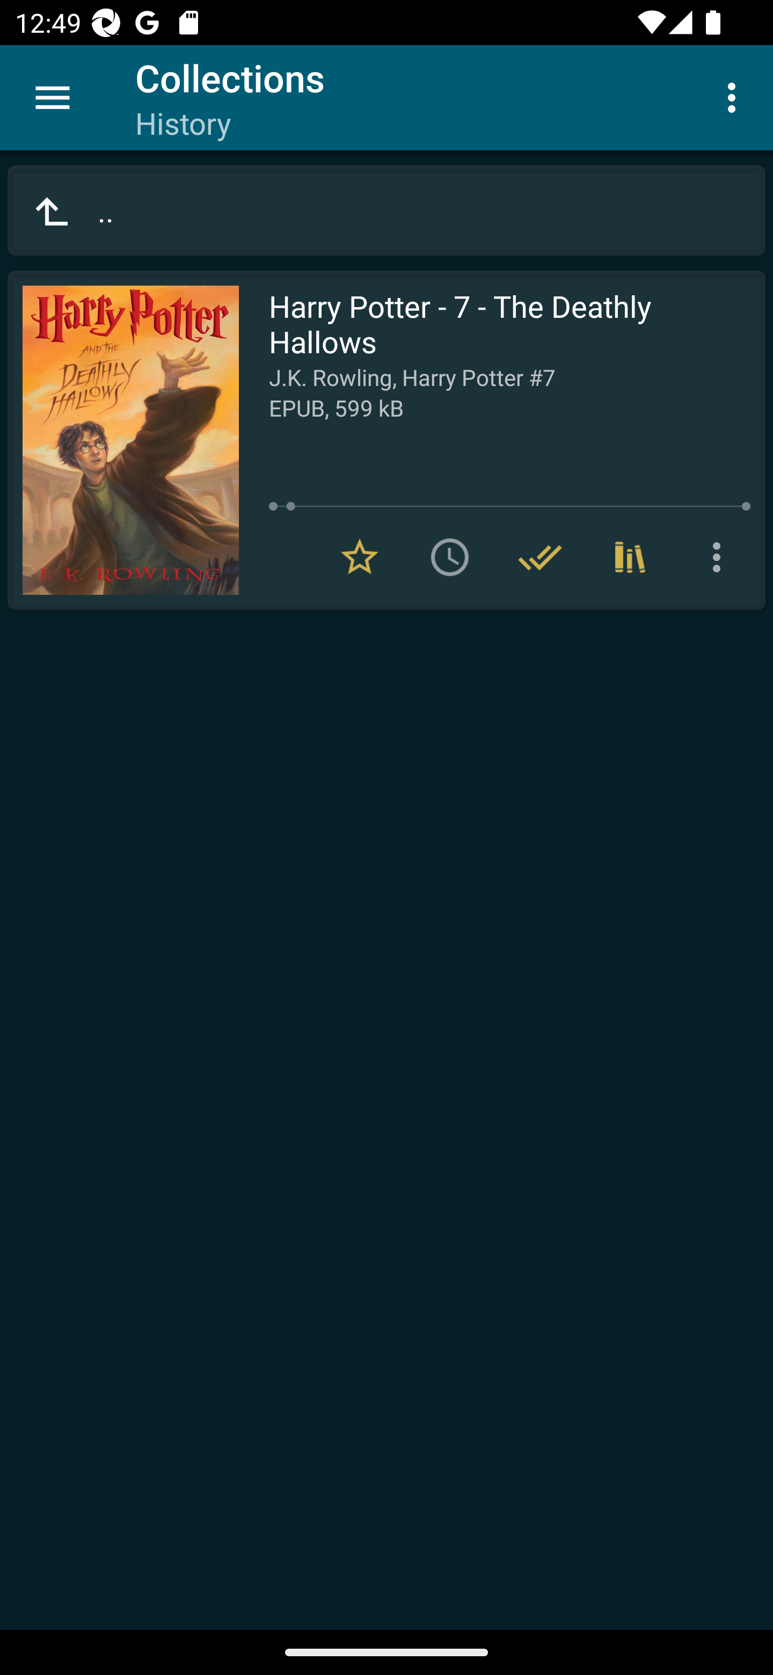 This screenshot has width=773, height=1675. What do you see at coordinates (540, 557) in the screenshot?
I see `Remove from Have read` at bounding box center [540, 557].